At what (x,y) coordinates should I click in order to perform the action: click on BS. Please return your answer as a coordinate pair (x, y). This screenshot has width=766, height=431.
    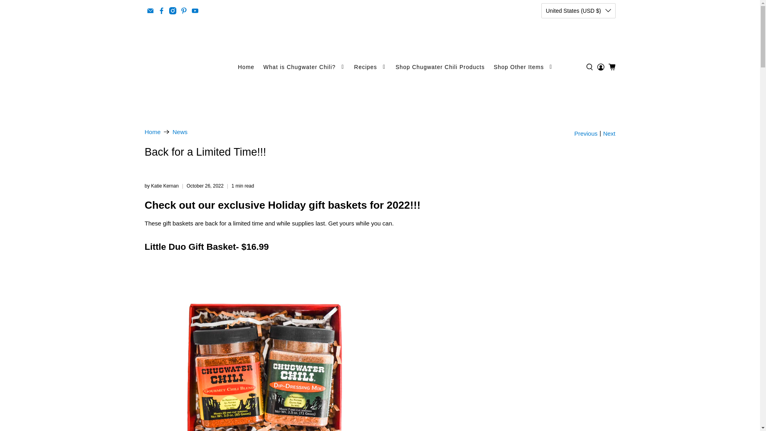
    Looking at the image, I should click on (575, 256).